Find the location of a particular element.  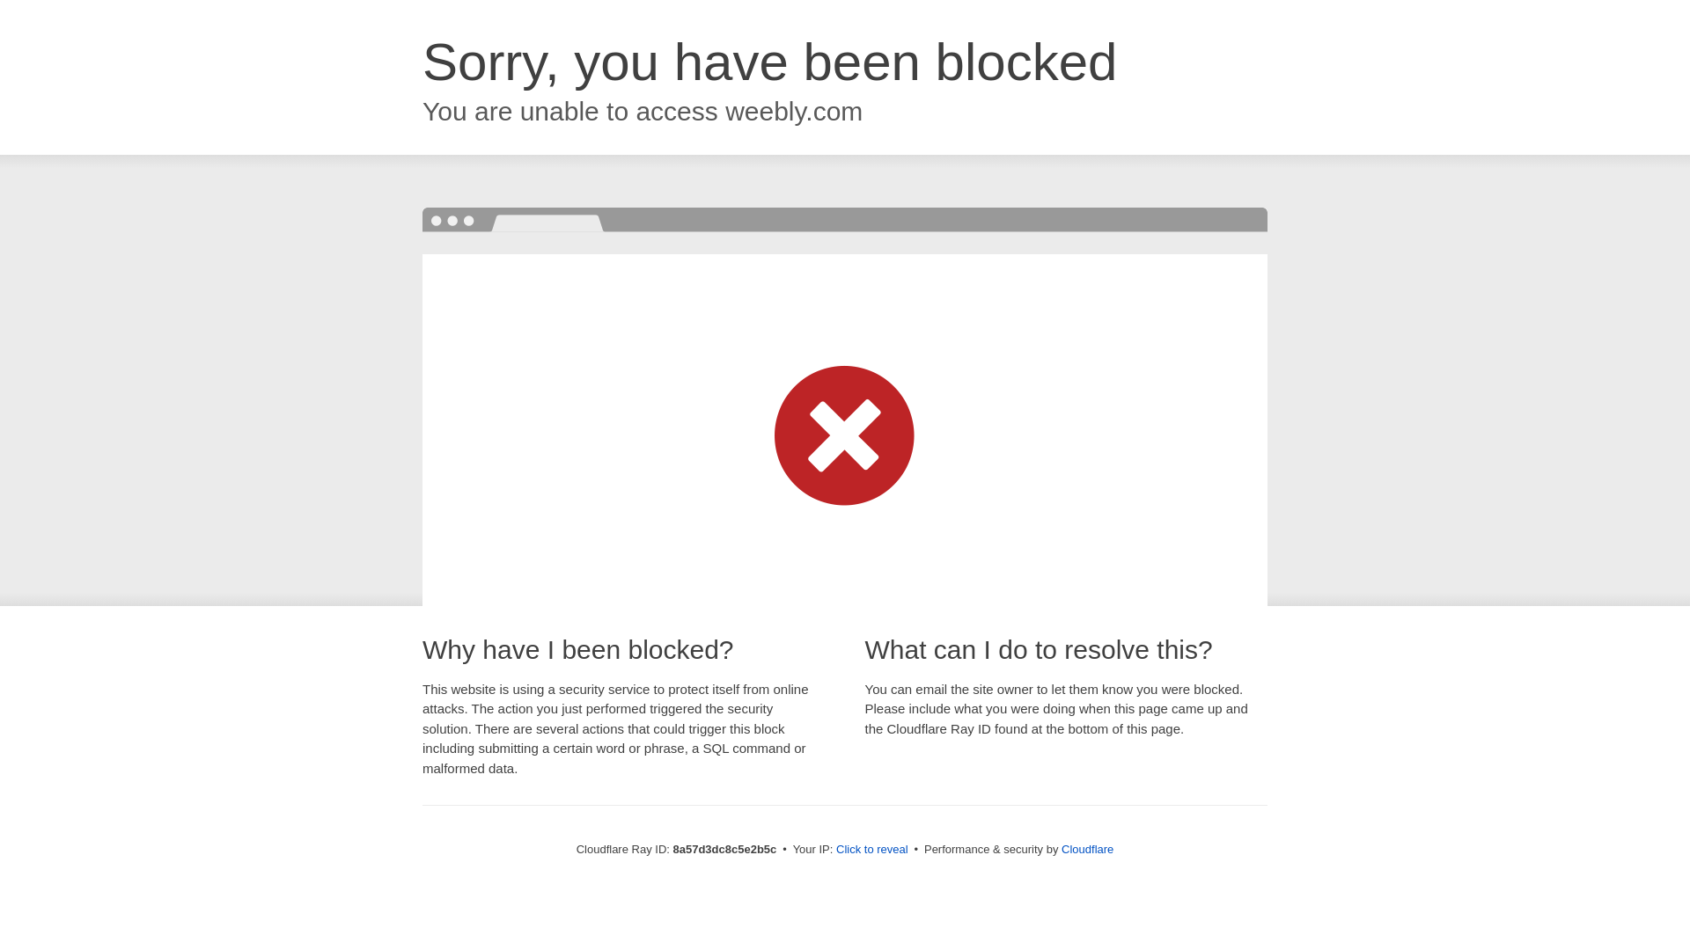

Cloudflare is located at coordinates (1087, 849).